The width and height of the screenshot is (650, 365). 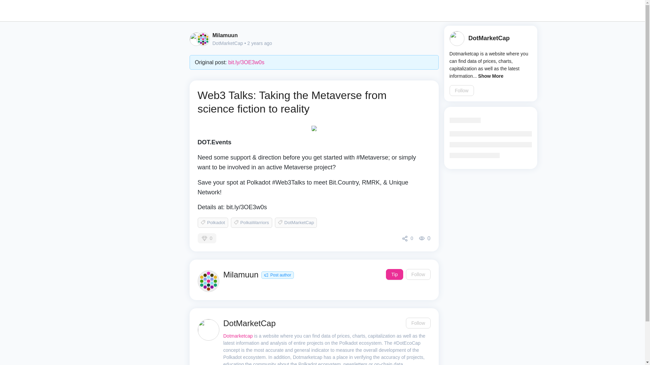 I want to click on 0, so click(x=408, y=238).